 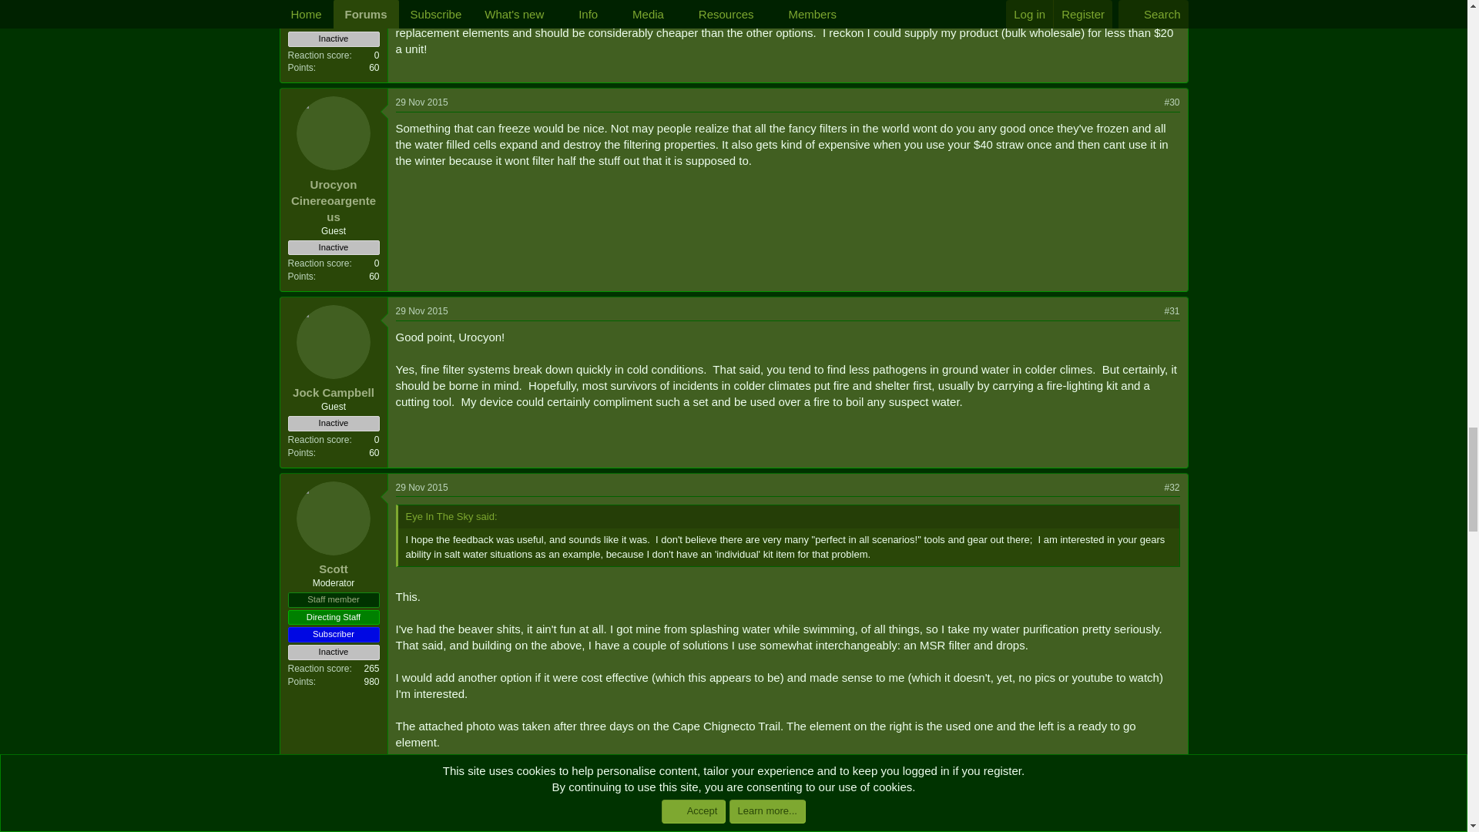 I want to click on 29 Nov 2015 at 20:32, so click(x=422, y=311).